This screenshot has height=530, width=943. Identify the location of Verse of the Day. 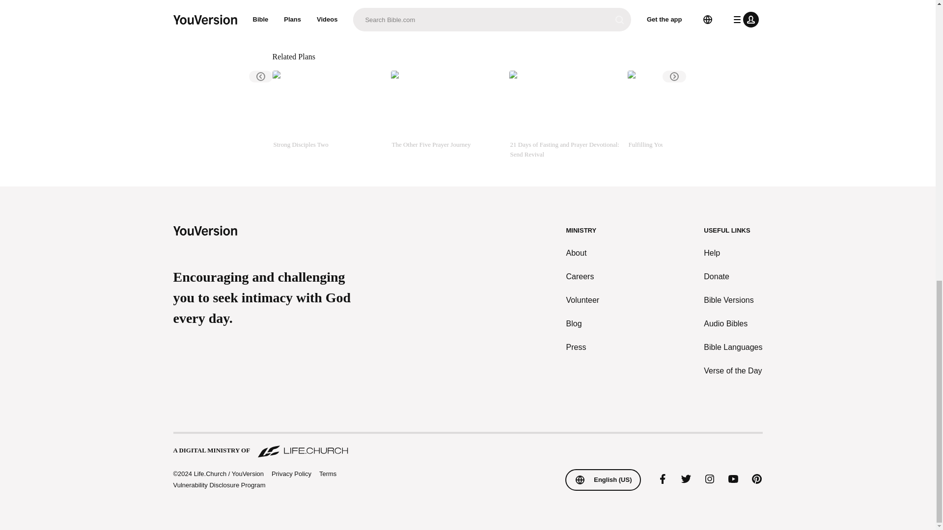
(733, 371).